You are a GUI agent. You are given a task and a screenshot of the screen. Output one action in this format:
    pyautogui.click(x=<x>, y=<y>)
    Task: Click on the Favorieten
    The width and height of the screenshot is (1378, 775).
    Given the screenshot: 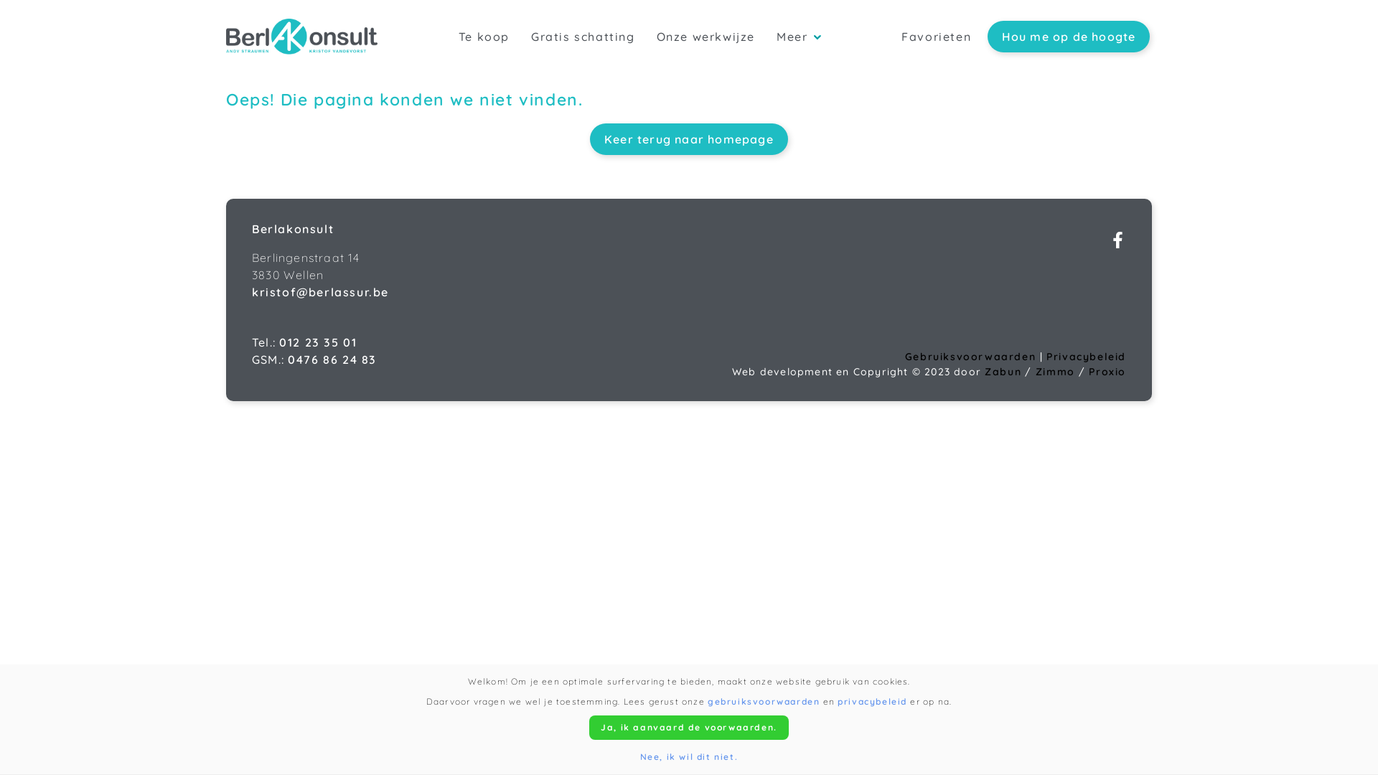 What is the action you would take?
    pyautogui.click(x=936, y=37)
    